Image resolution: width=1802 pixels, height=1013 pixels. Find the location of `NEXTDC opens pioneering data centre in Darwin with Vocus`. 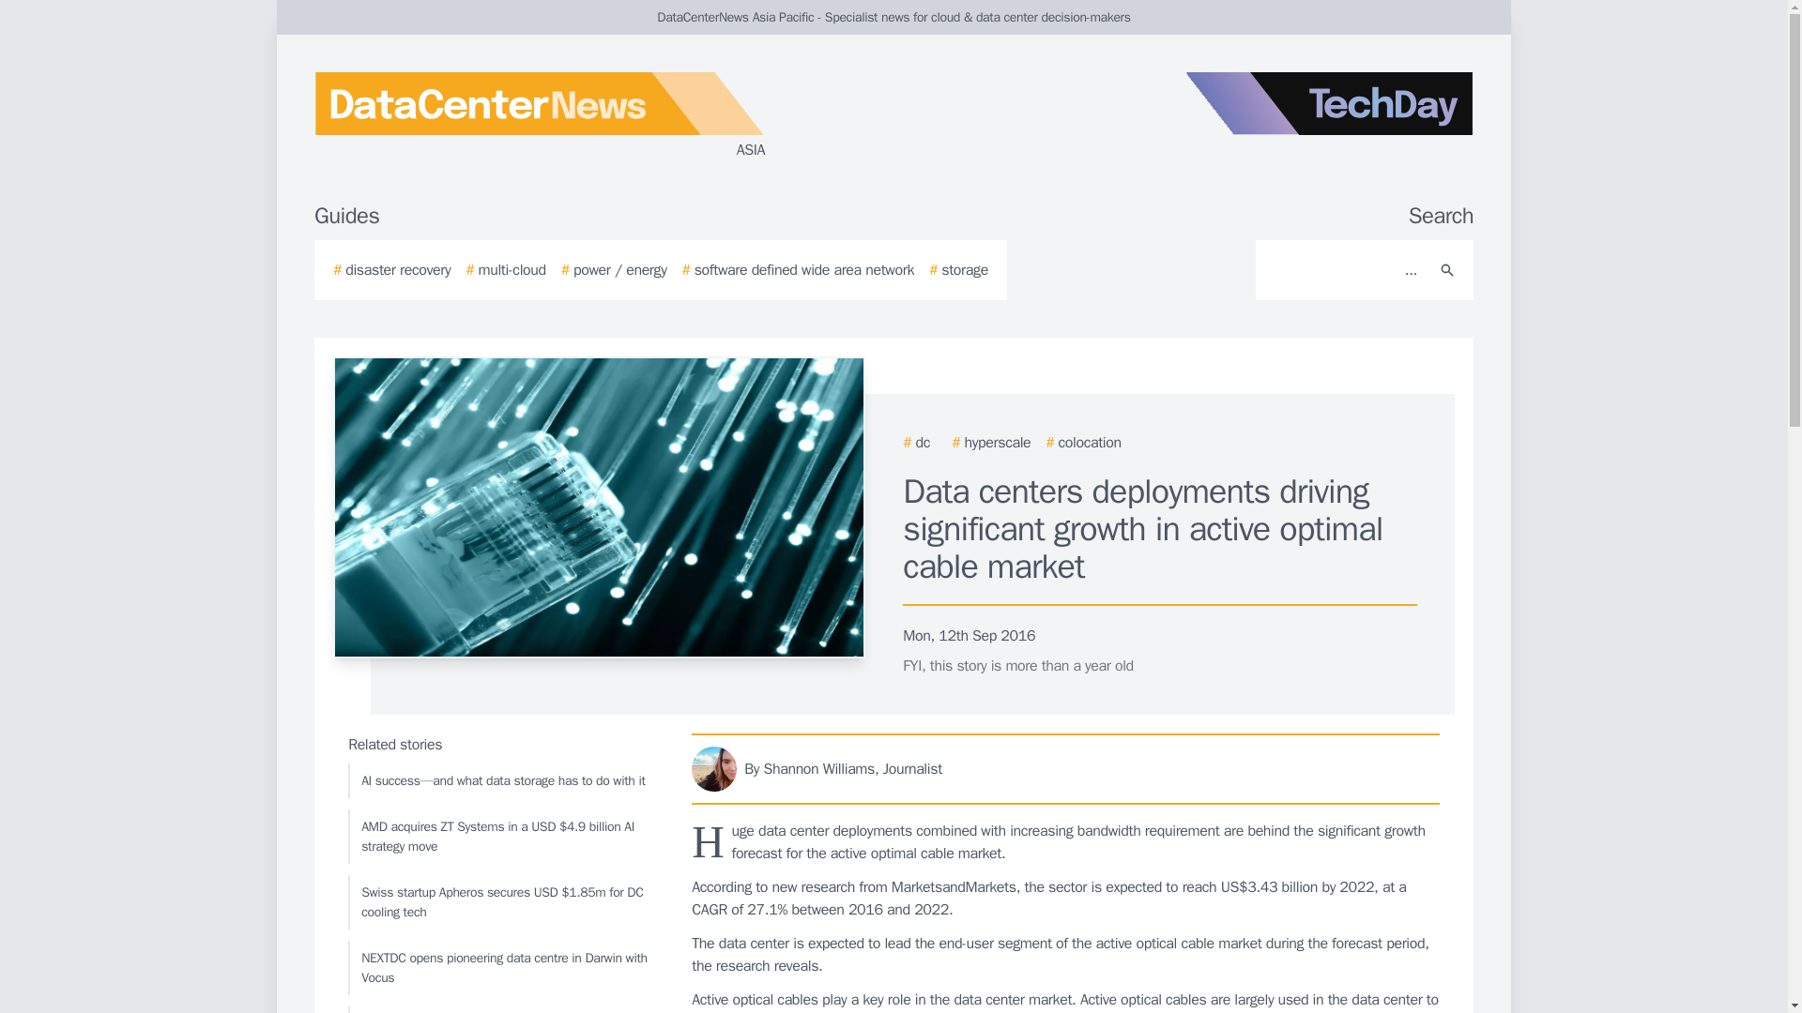

NEXTDC opens pioneering data centre in Darwin with Vocus is located at coordinates (502, 968).